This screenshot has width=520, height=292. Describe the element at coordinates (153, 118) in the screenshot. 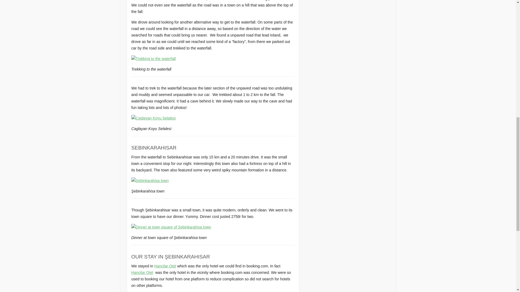

I see `Caglayan Koyu Selalesi` at that location.